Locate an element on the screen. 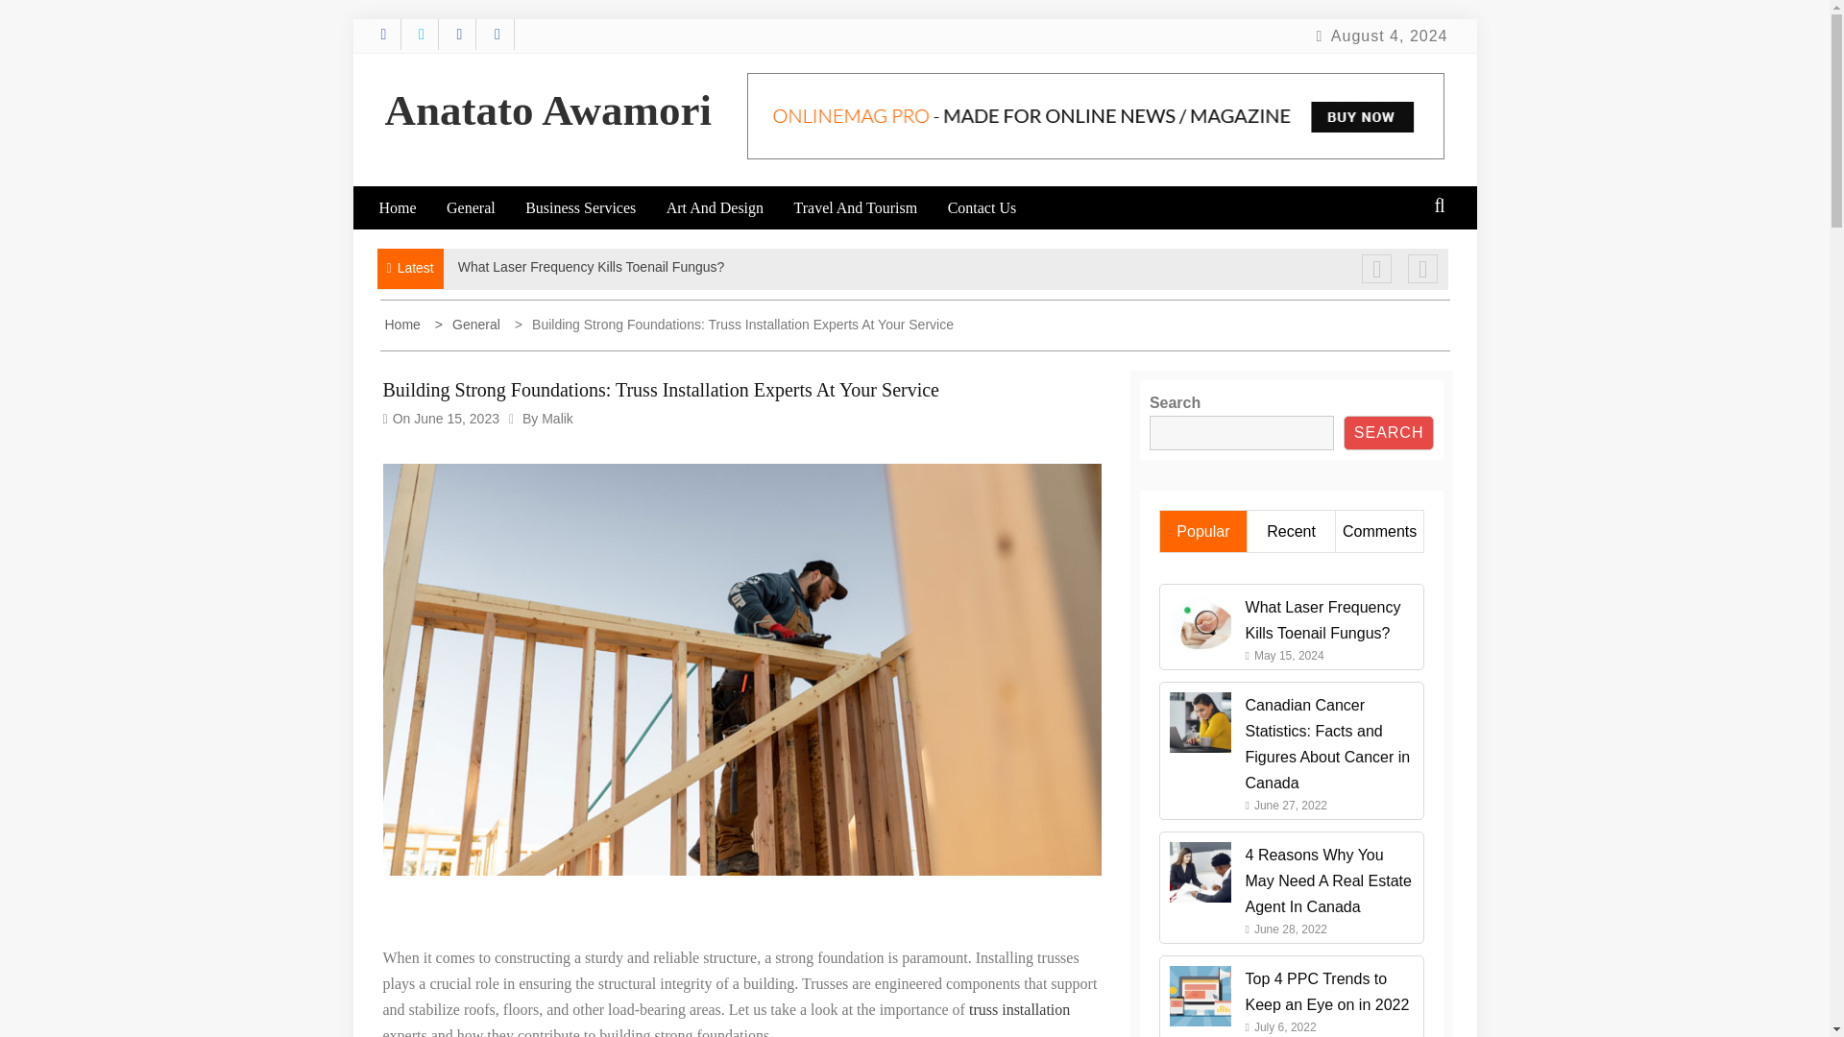  SEARCH is located at coordinates (1389, 432).